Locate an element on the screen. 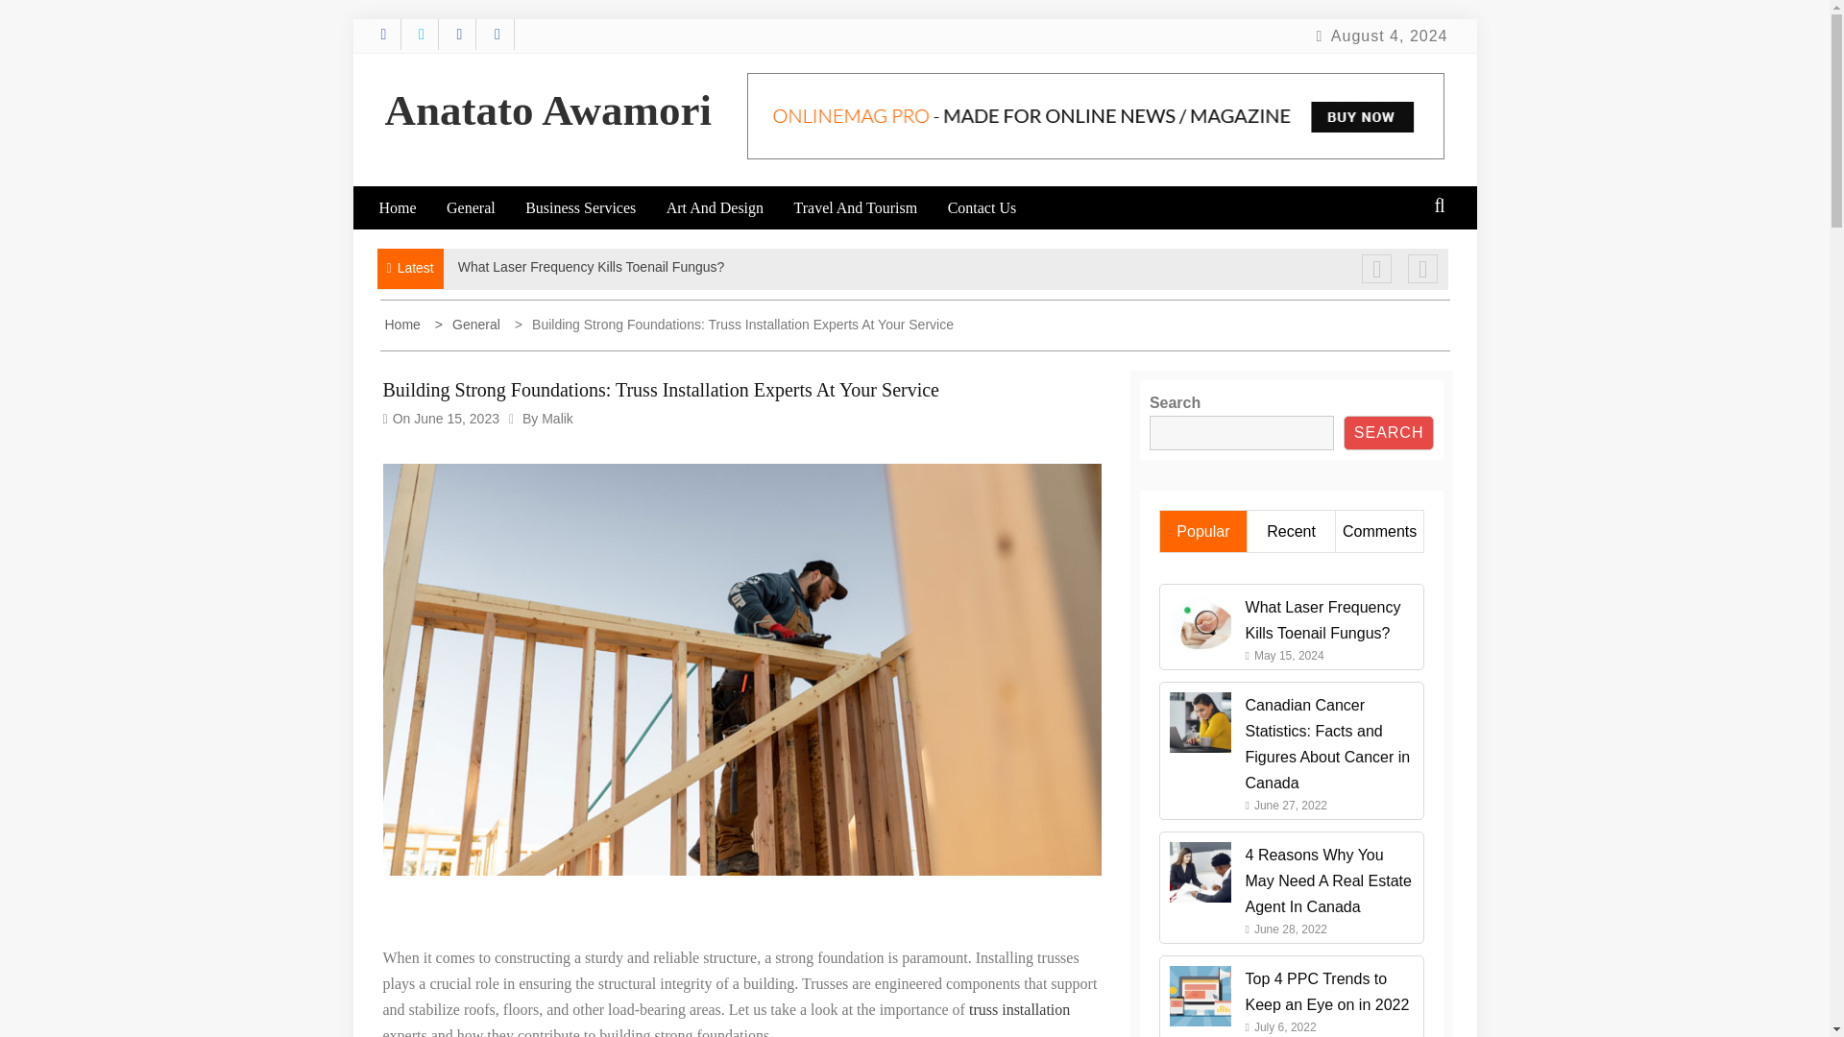  SEARCH is located at coordinates (1389, 432).